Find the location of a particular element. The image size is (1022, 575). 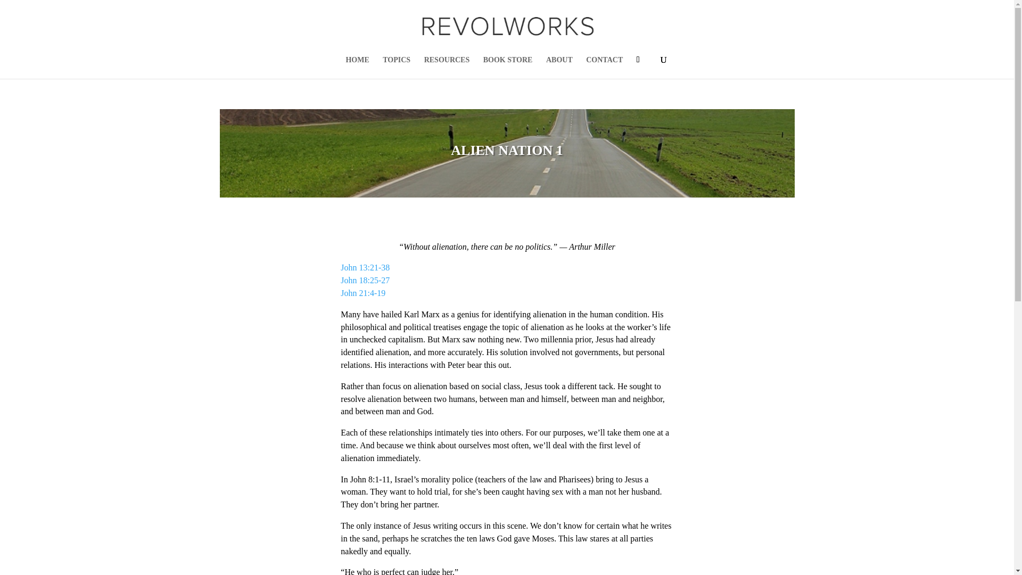

TOPICS is located at coordinates (396, 67).